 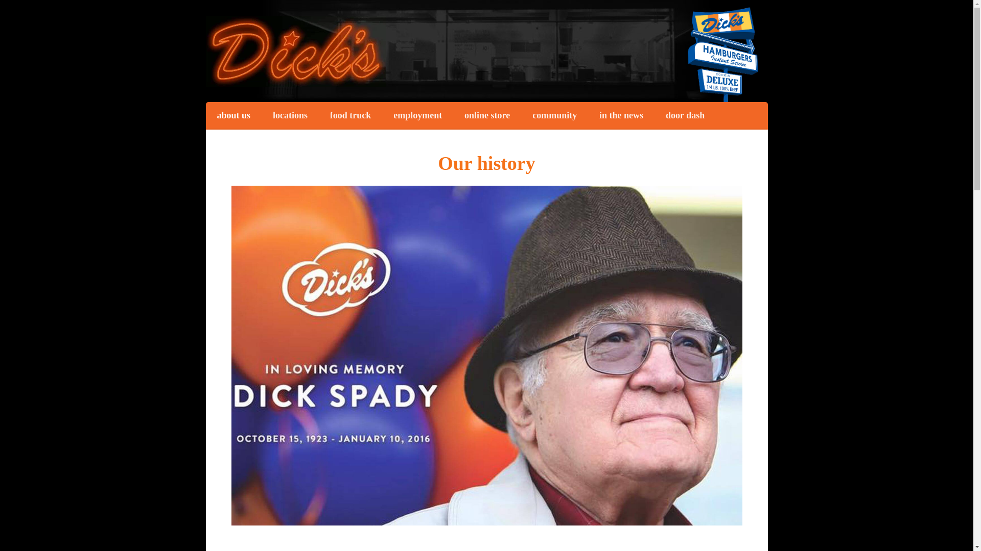 What do you see at coordinates (554, 115) in the screenshot?
I see `community` at bounding box center [554, 115].